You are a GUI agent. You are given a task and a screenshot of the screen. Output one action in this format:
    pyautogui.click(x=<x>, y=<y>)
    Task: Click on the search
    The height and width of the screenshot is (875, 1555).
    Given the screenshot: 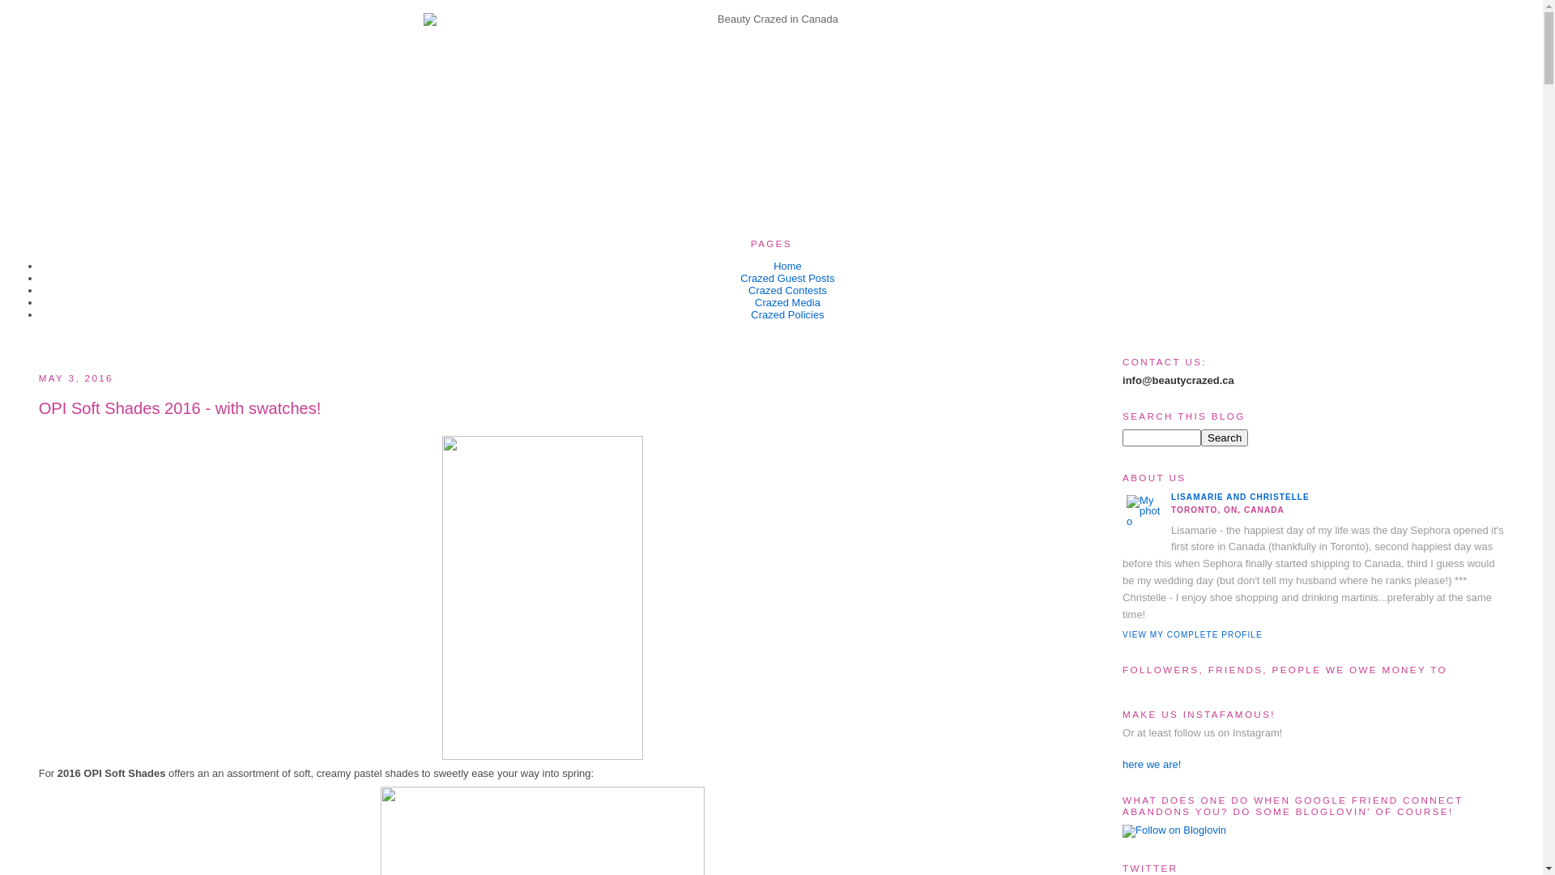 What is the action you would take?
    pyautogui.click(x=1225, y=437)
    